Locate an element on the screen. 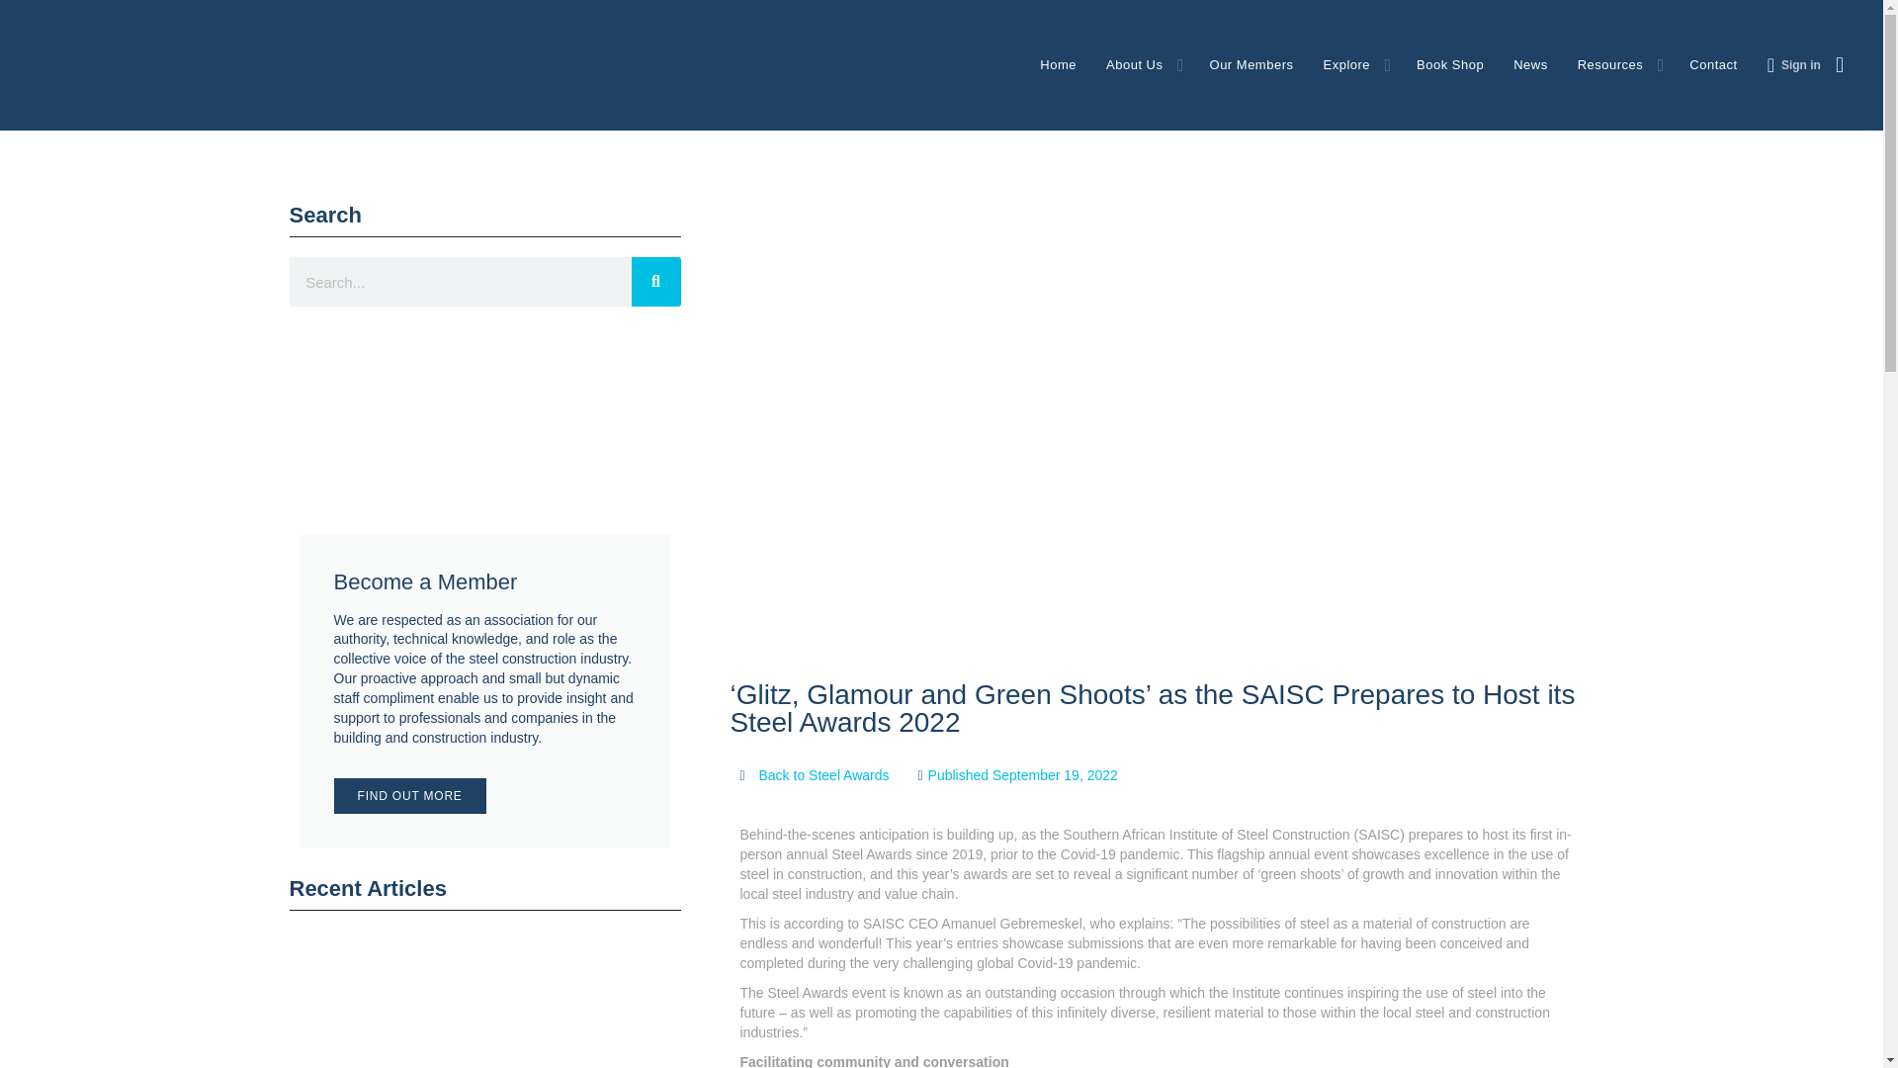  Book Shop is located at coordinates (1449, 65).